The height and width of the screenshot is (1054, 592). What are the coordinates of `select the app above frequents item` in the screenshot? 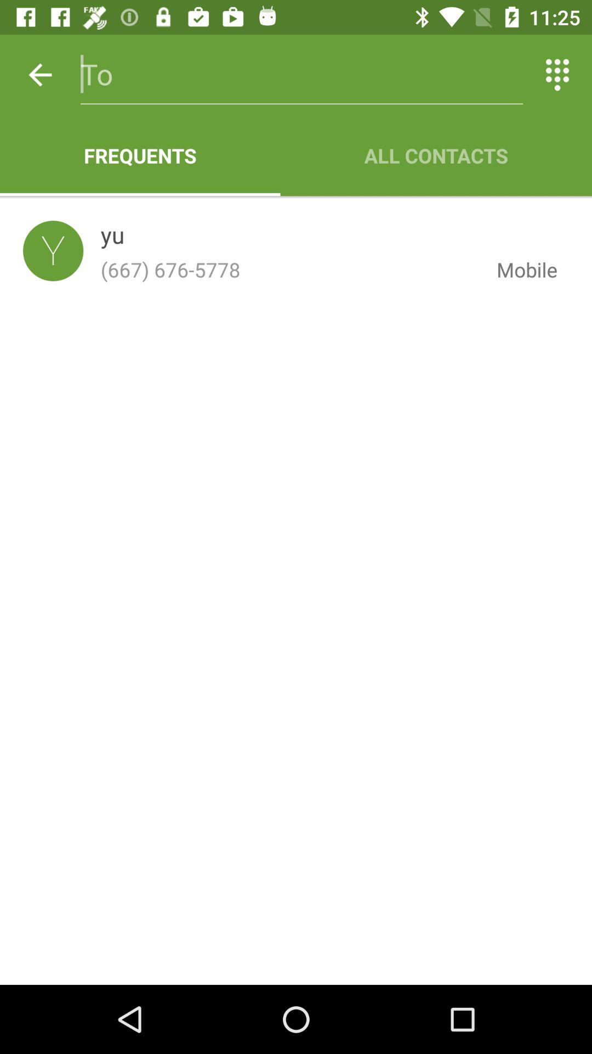 It's located at (301, 75).